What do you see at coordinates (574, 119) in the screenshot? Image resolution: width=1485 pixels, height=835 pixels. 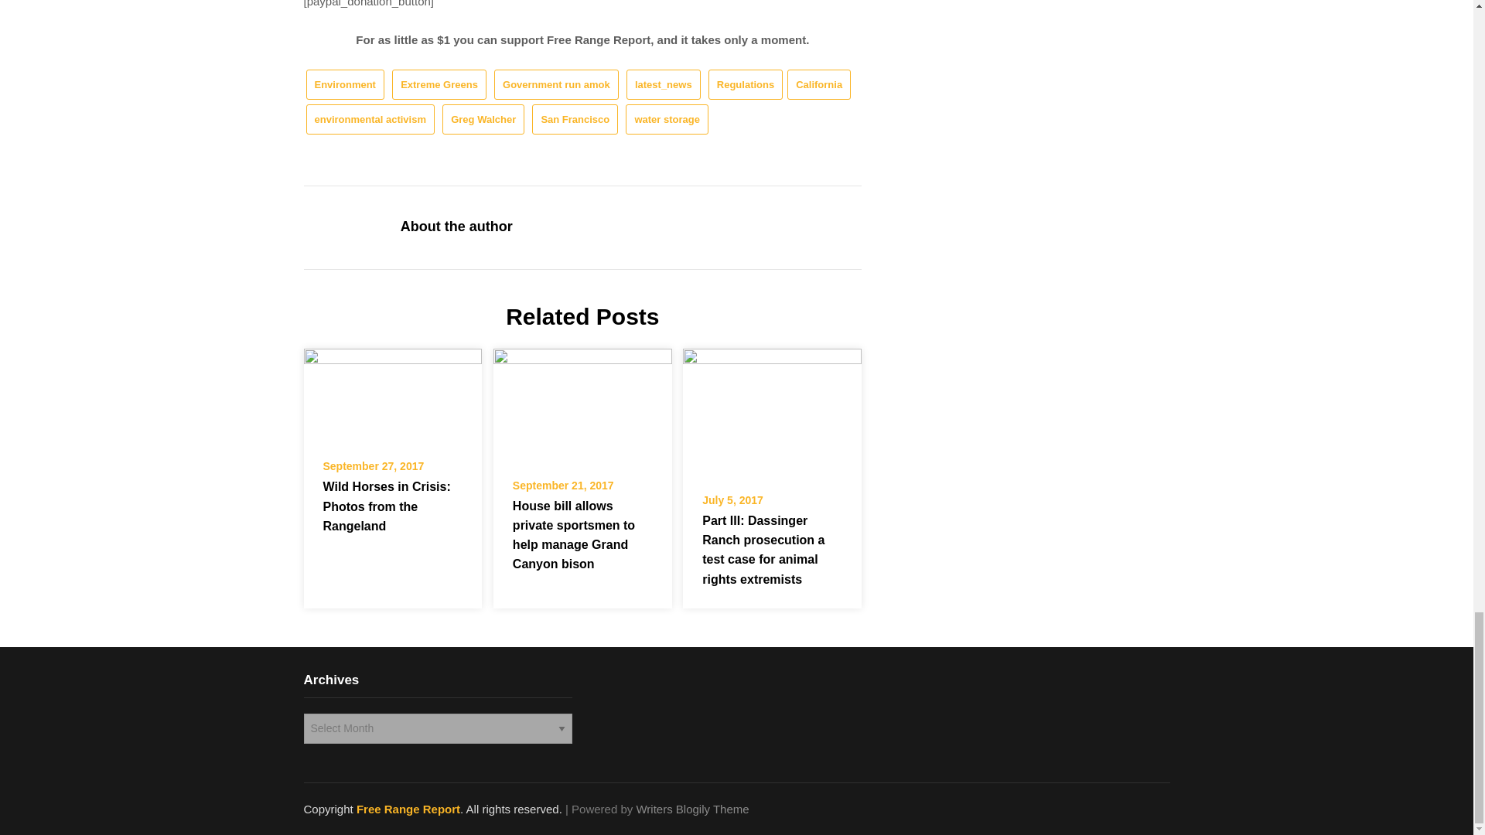 I see `San Francisco` at bounding box center [574, 119].